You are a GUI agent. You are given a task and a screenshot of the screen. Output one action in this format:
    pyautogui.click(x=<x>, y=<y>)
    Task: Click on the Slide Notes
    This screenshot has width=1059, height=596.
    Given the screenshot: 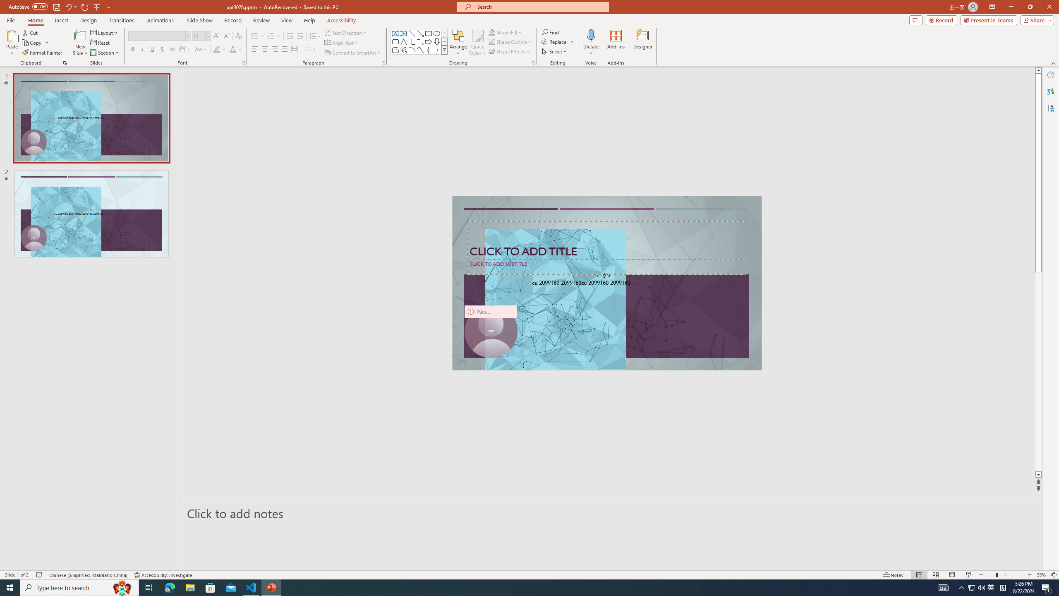 What is the action you would take?
    pyautogui.click(x=611, y=513)
    